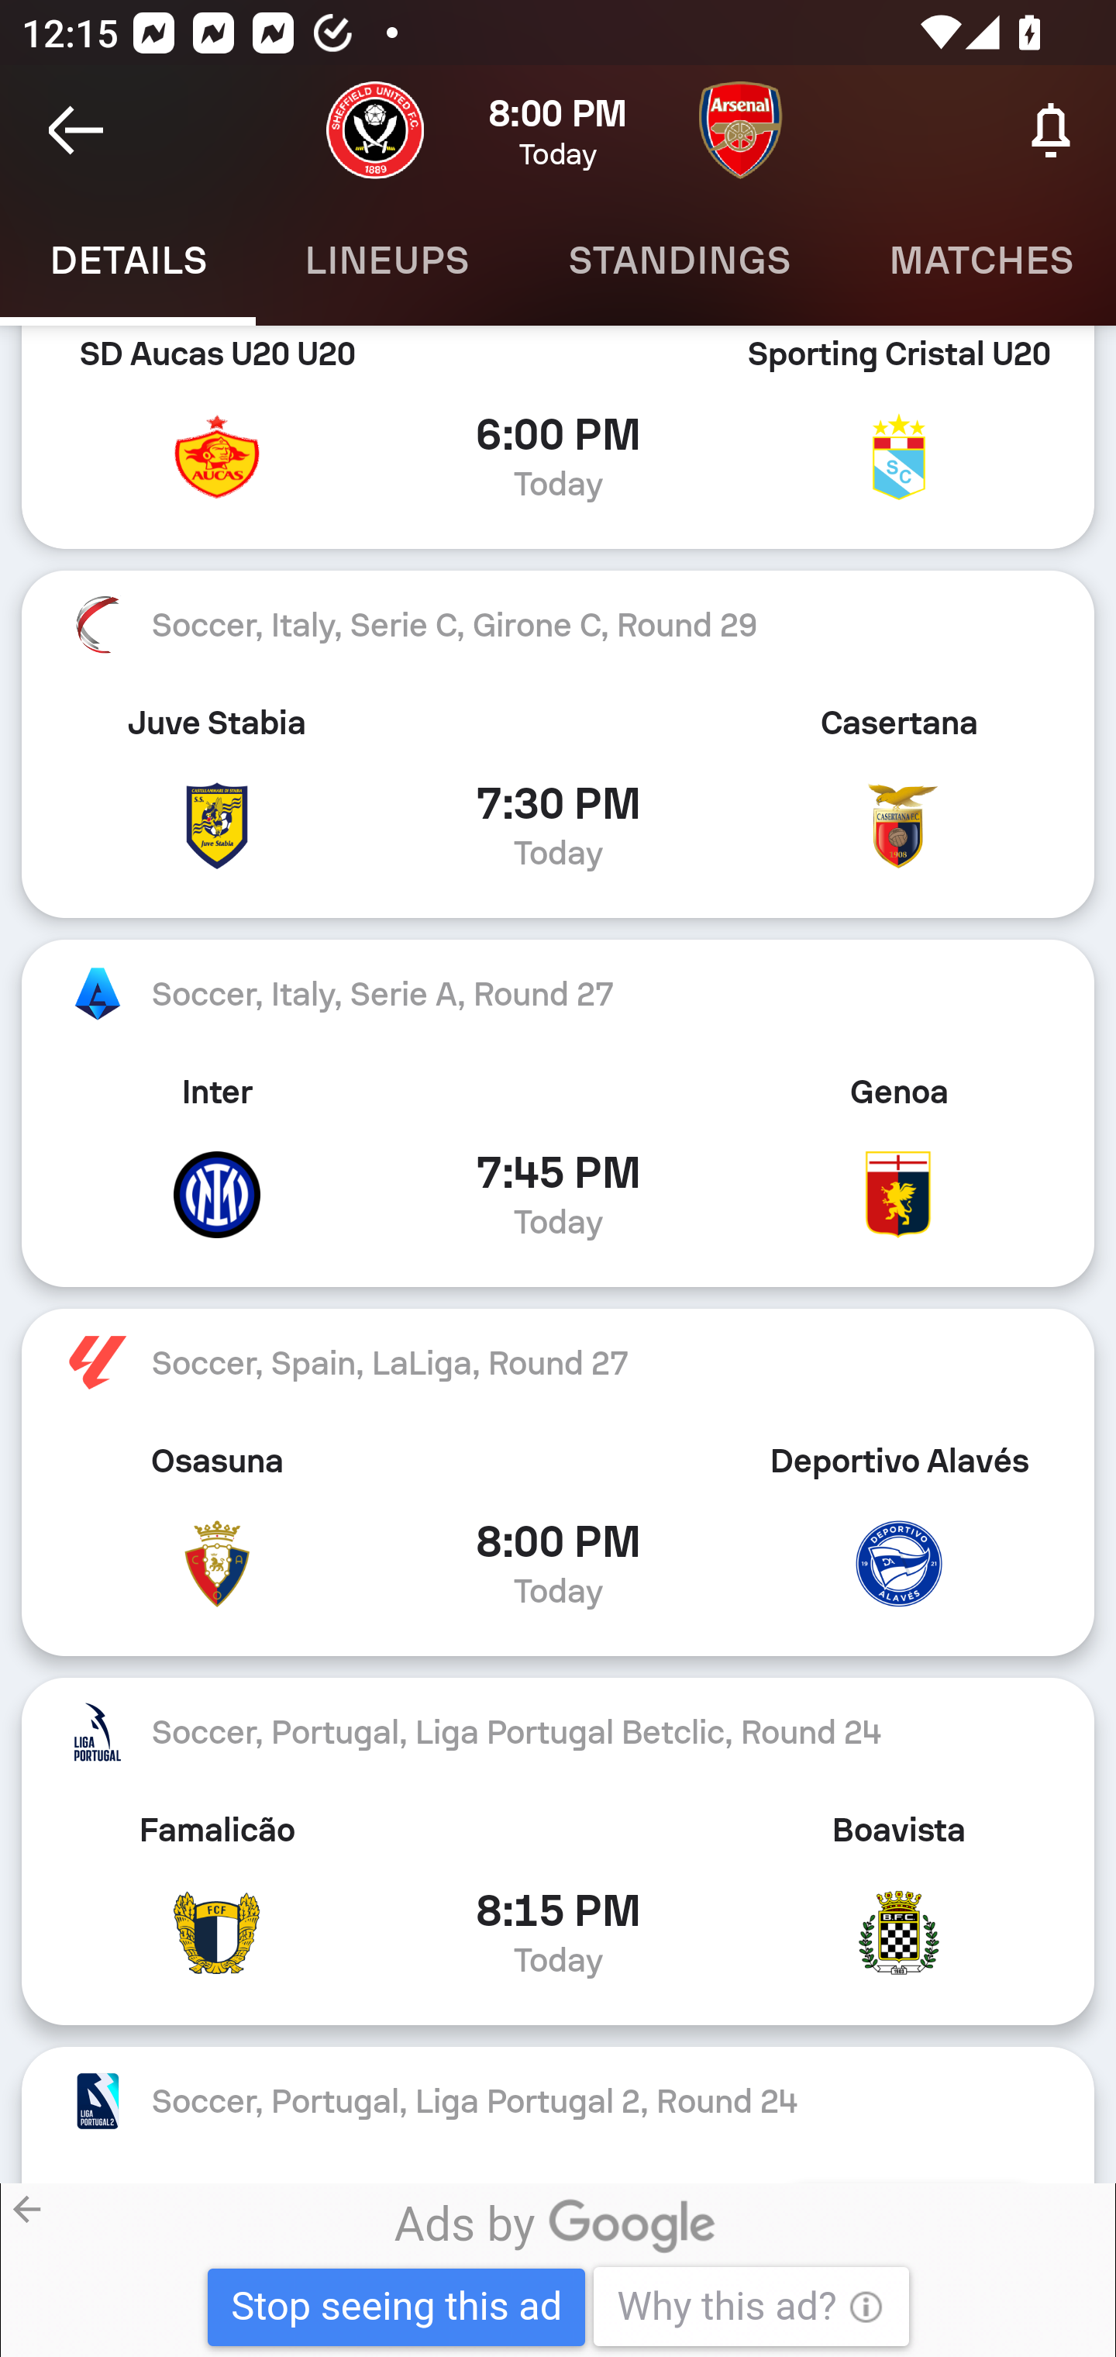 This screenshot has height=2357, width=1116. What do you see at coordinates (977, 261) in the screenshot?
I see `Matches MATCHES` at bounding box center [977, 261].